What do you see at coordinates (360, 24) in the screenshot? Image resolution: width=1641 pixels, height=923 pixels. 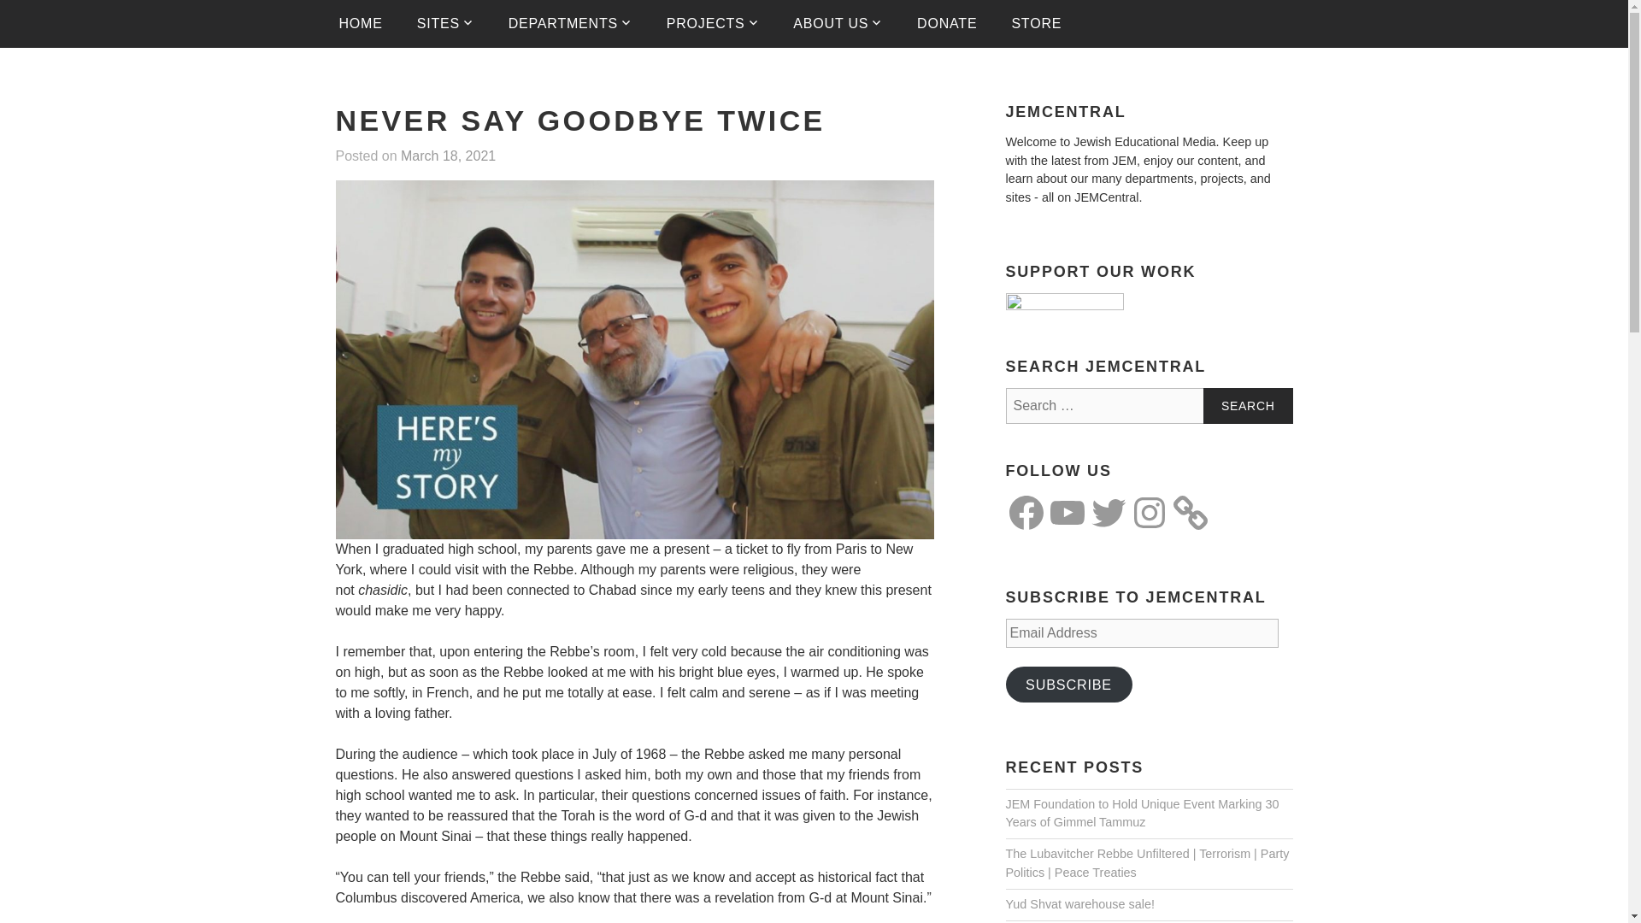 I see `HOME` at bounding box center [360, 24].